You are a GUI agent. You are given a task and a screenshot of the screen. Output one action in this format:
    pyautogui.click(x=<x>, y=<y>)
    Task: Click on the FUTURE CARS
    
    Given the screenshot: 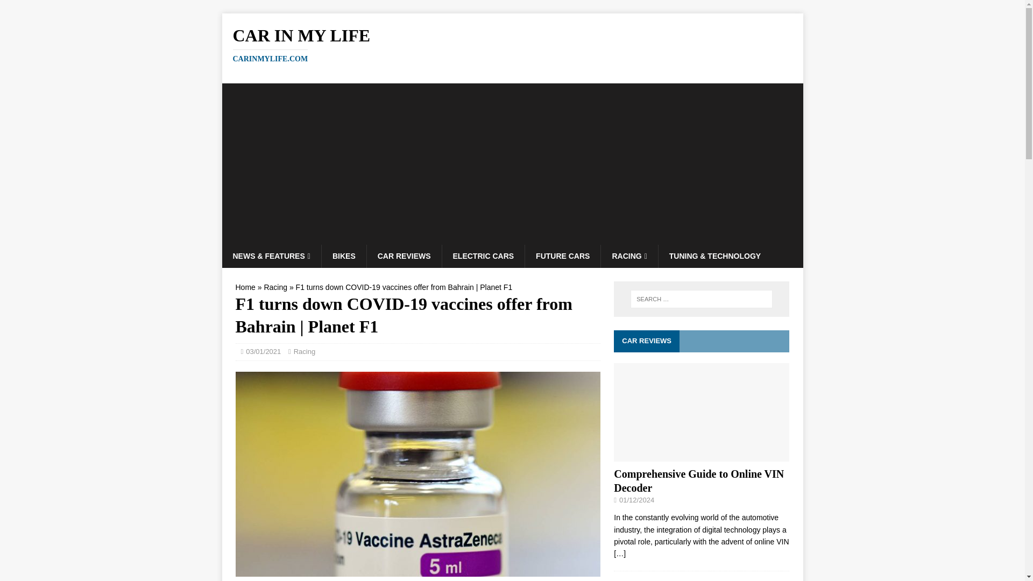 What is the action you would take?
    pyautogui.click(x=562, y=256)
    